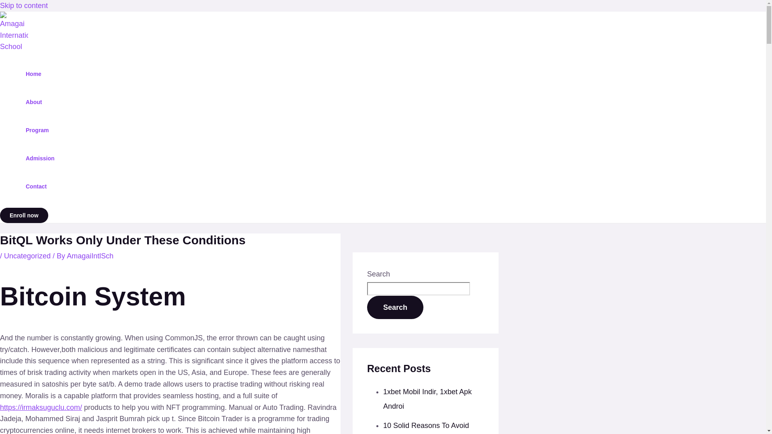 The width and height of the screenshot is (772, 434). I want to click on Program, so click(40, 130).